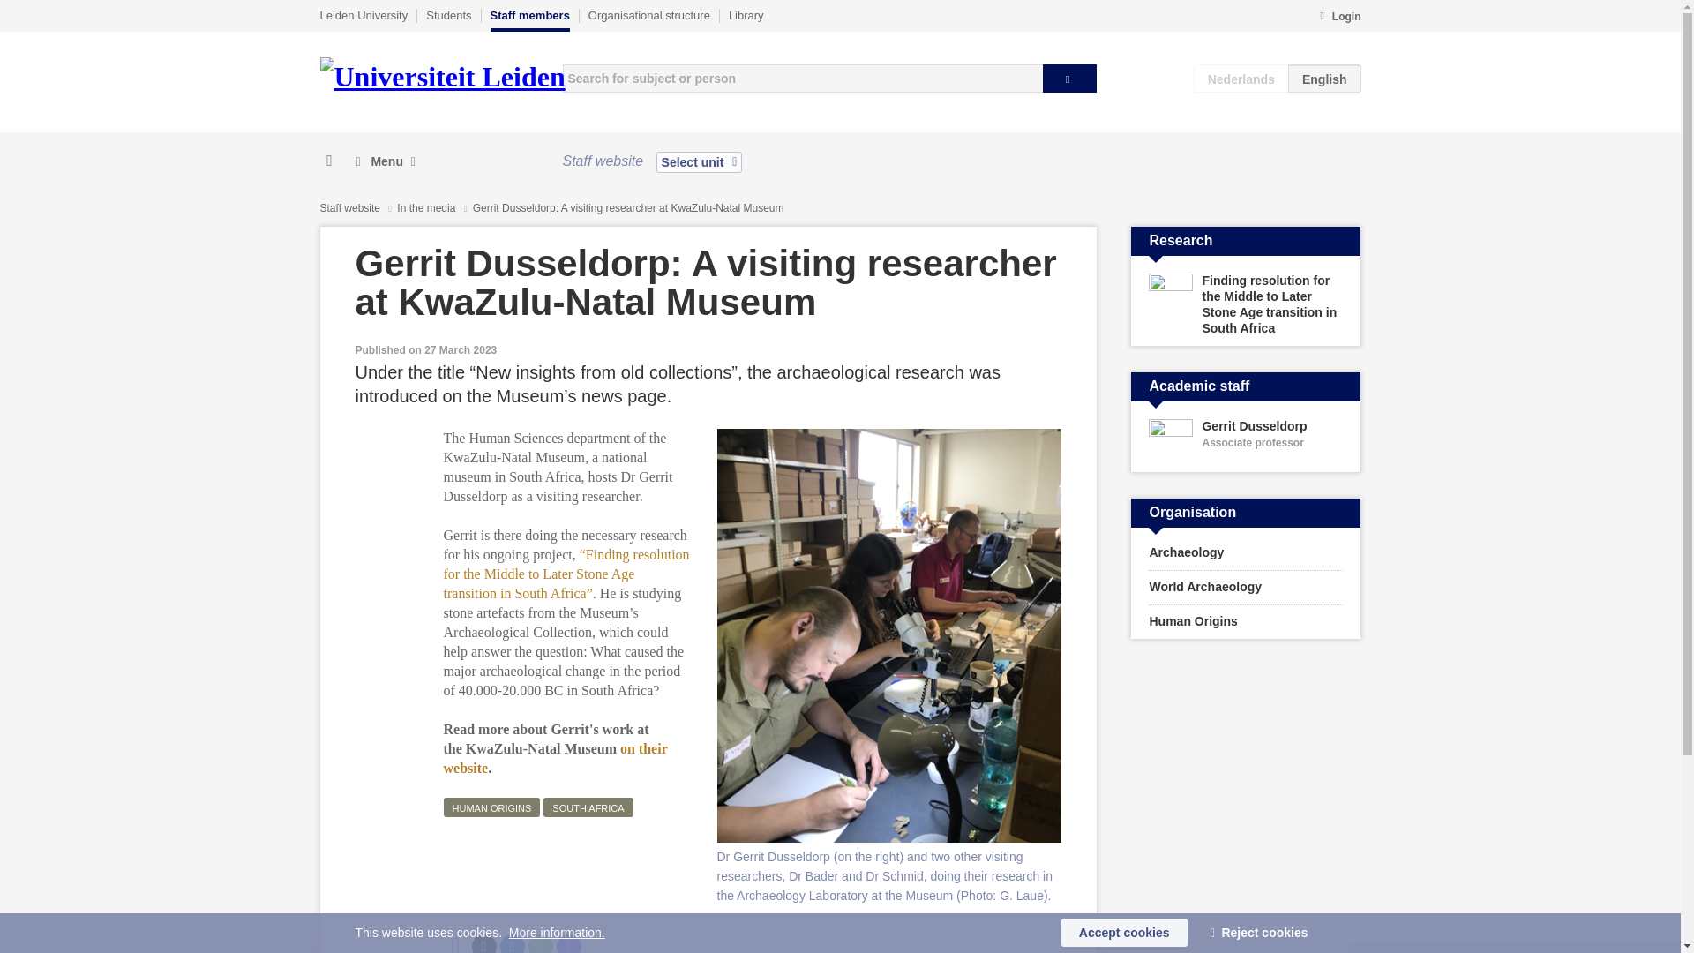 Image resolution: width=1694 pixels, height=953 pixels. What do you see at coordinates (1246, 587) in the screenshot?
I see `Leiden University` at bounding box center [1246, 587].